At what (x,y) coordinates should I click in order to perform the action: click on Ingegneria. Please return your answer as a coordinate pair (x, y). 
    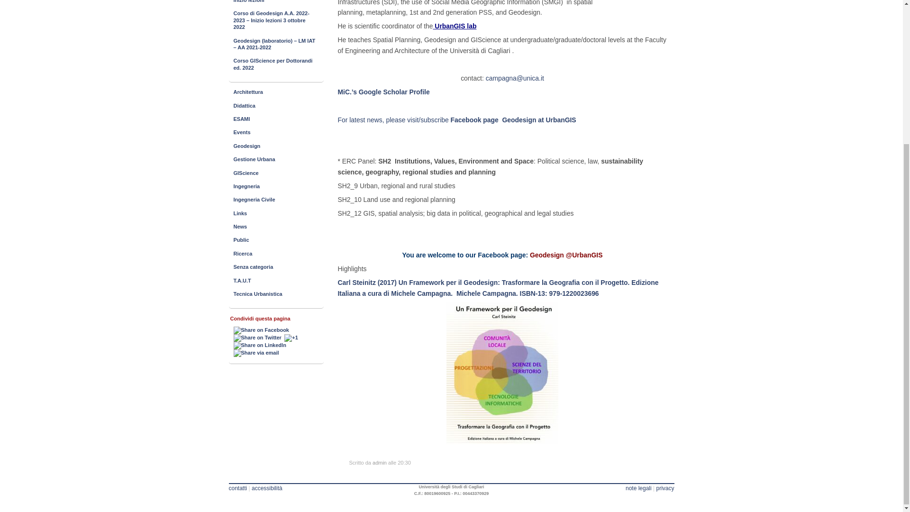
    Looking at the image, I should click on (275, 186).